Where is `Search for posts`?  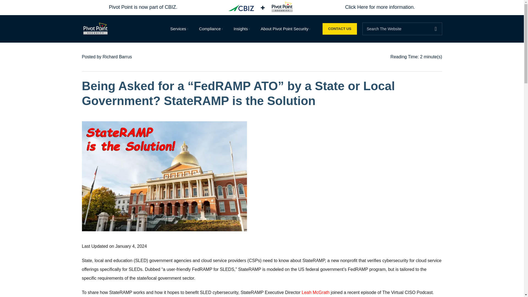 Search for posts is located at coordinates (402, 29).